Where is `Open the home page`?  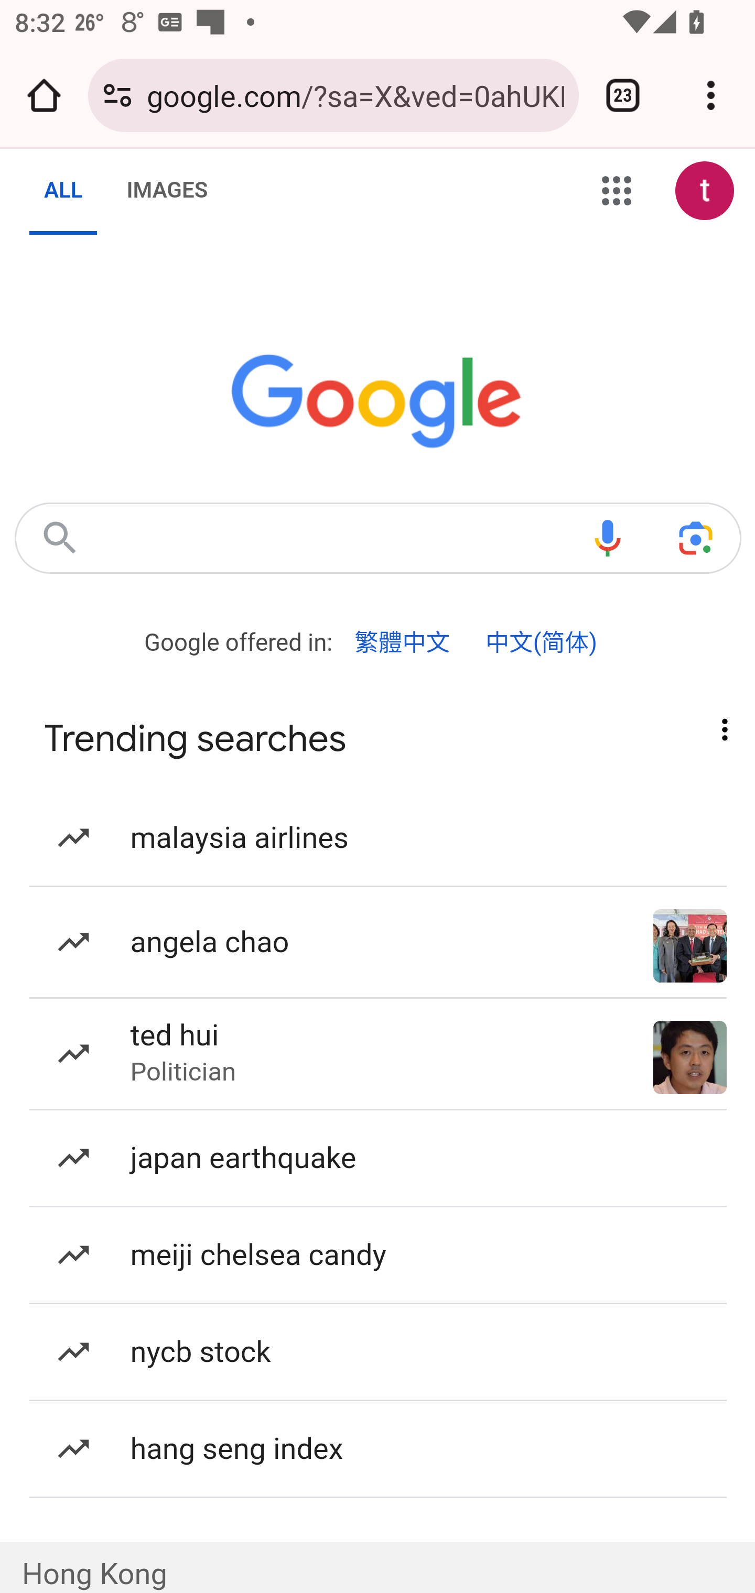 Open the home page is located at coordinates (44, 95).